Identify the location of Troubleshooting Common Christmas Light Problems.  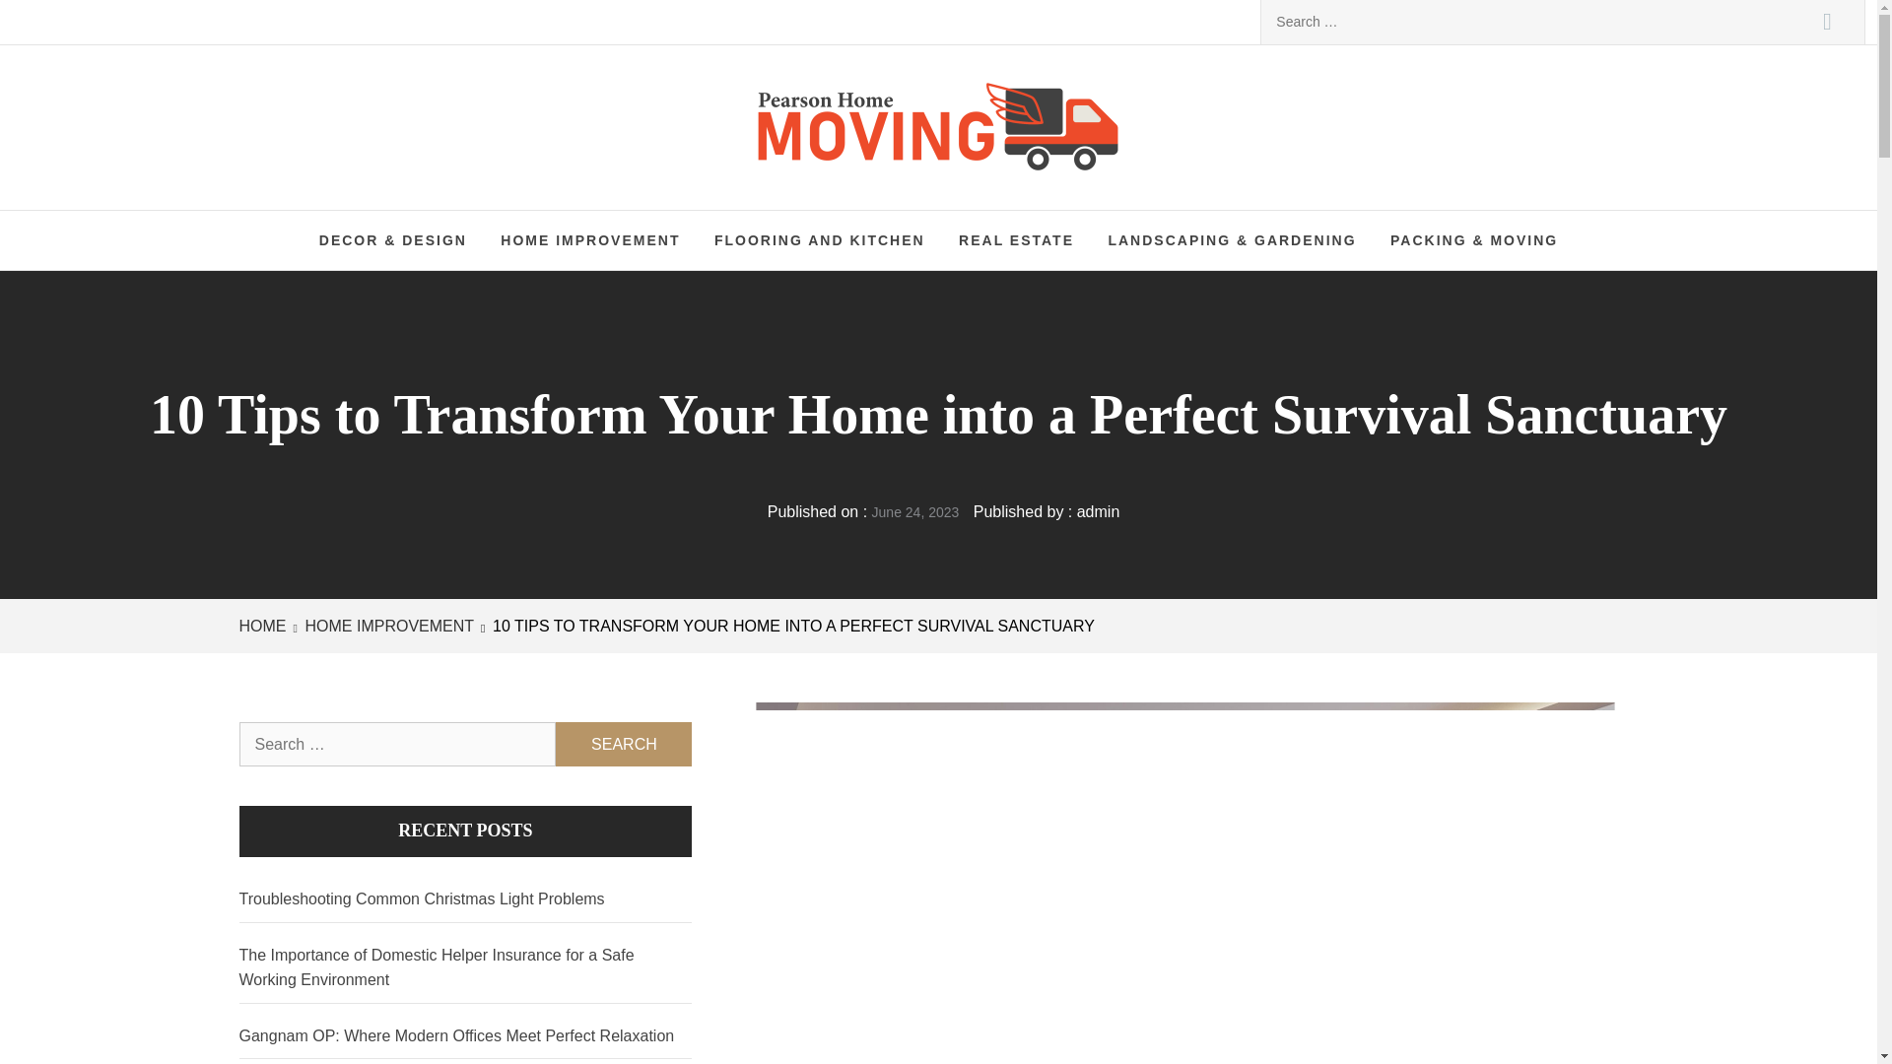
(465, 899).